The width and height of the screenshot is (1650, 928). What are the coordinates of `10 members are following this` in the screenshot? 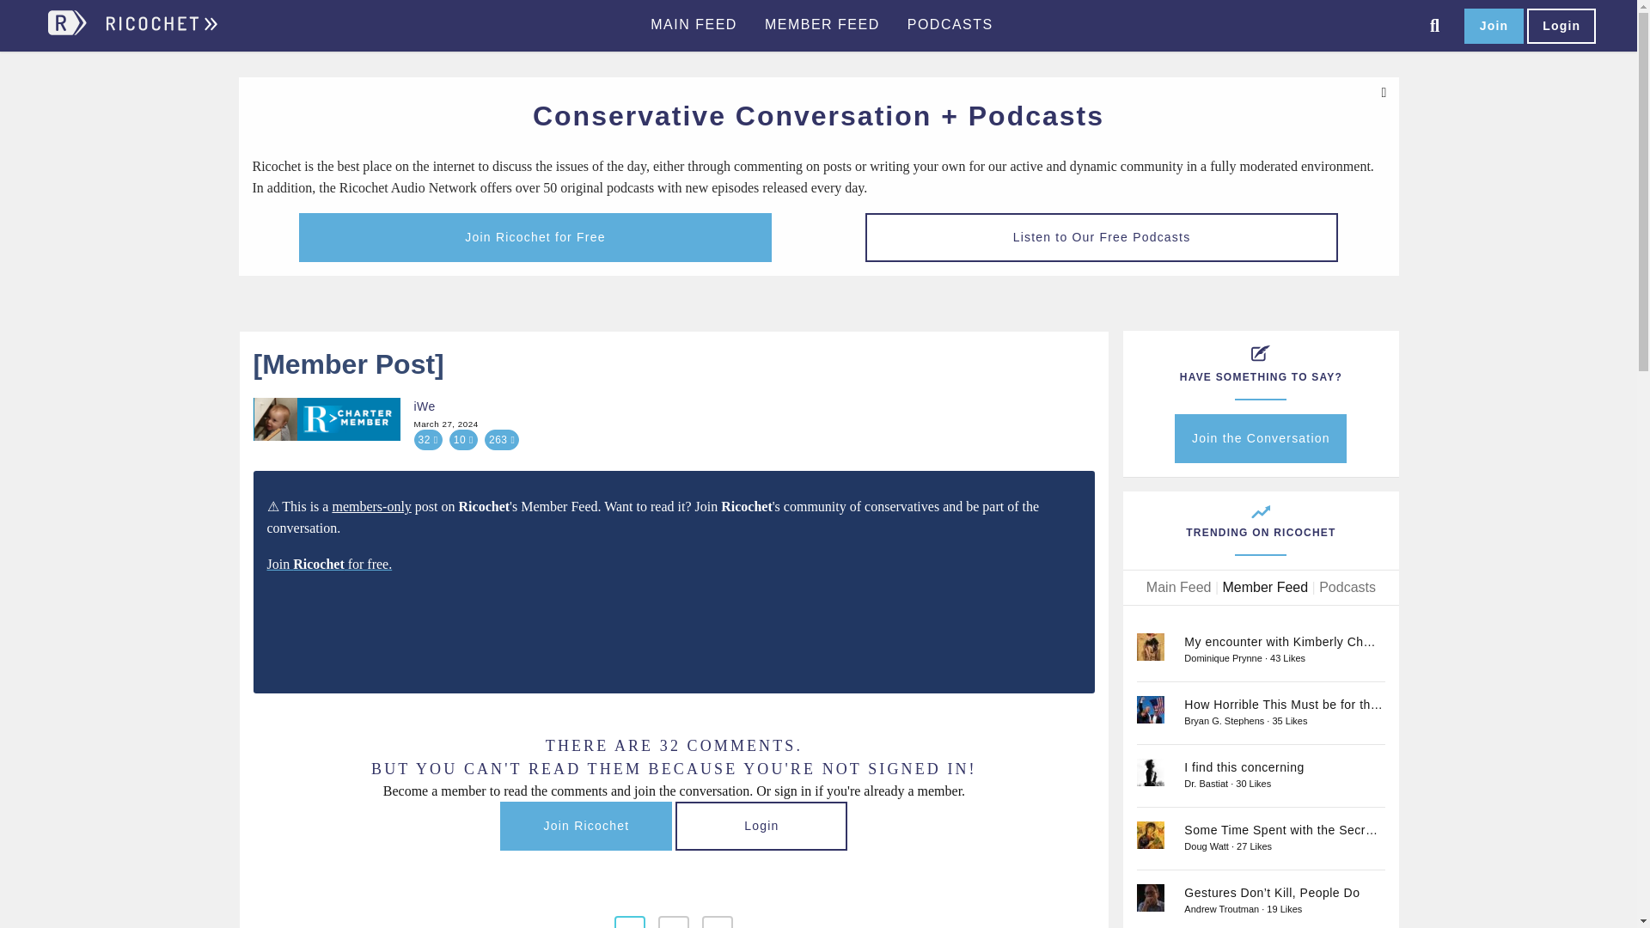 It's located at (463, 440).